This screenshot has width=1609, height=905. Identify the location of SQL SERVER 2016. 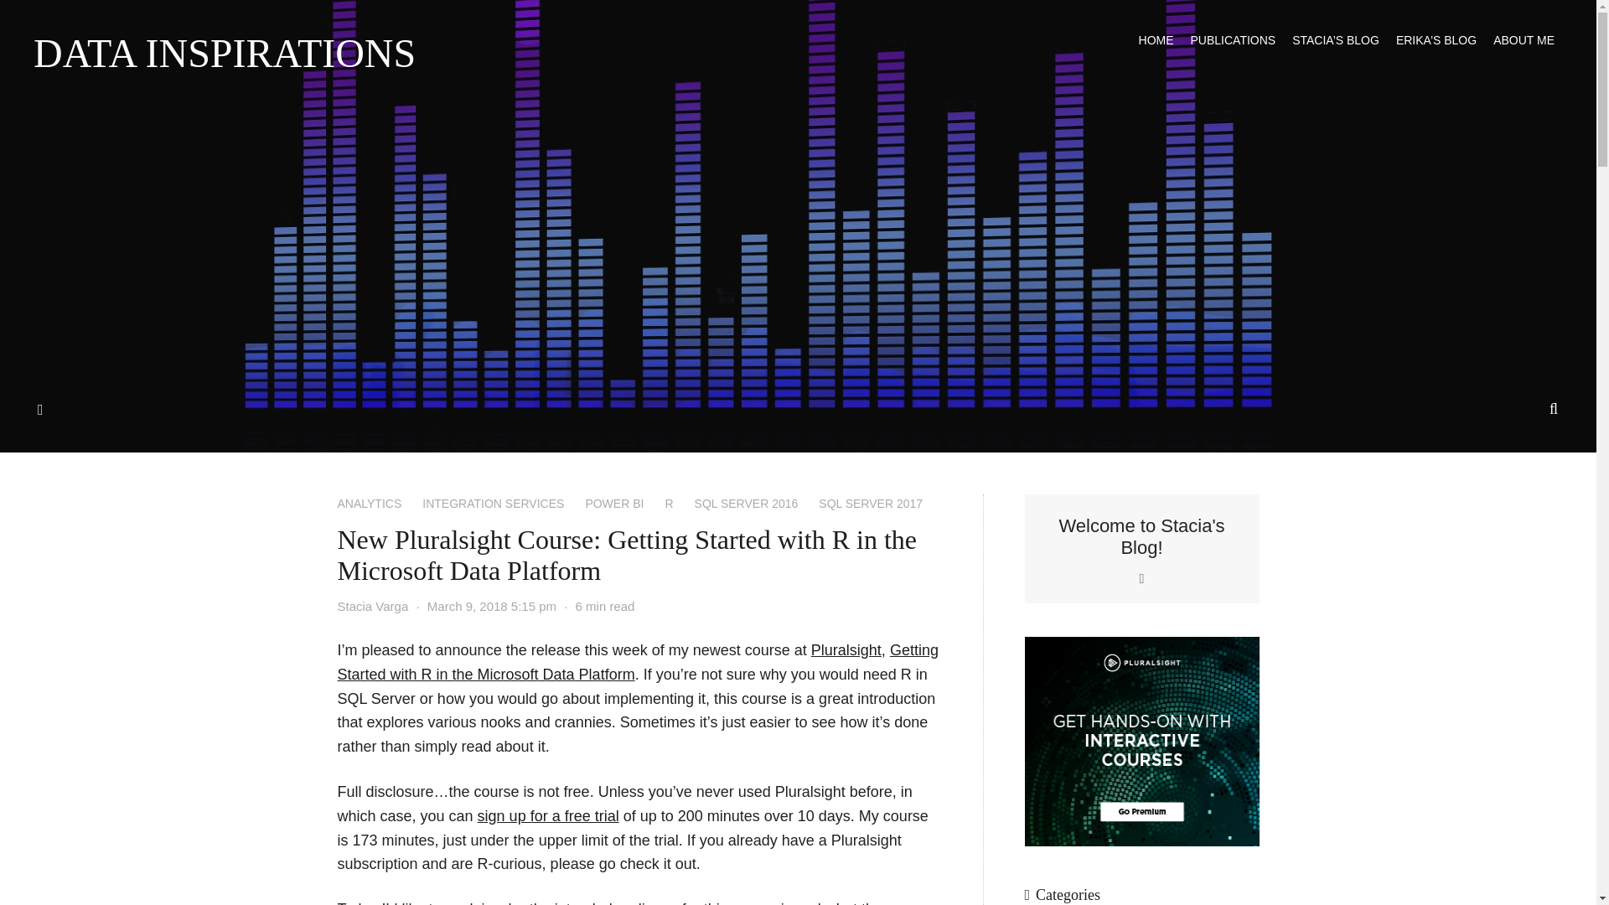
(746, 503).